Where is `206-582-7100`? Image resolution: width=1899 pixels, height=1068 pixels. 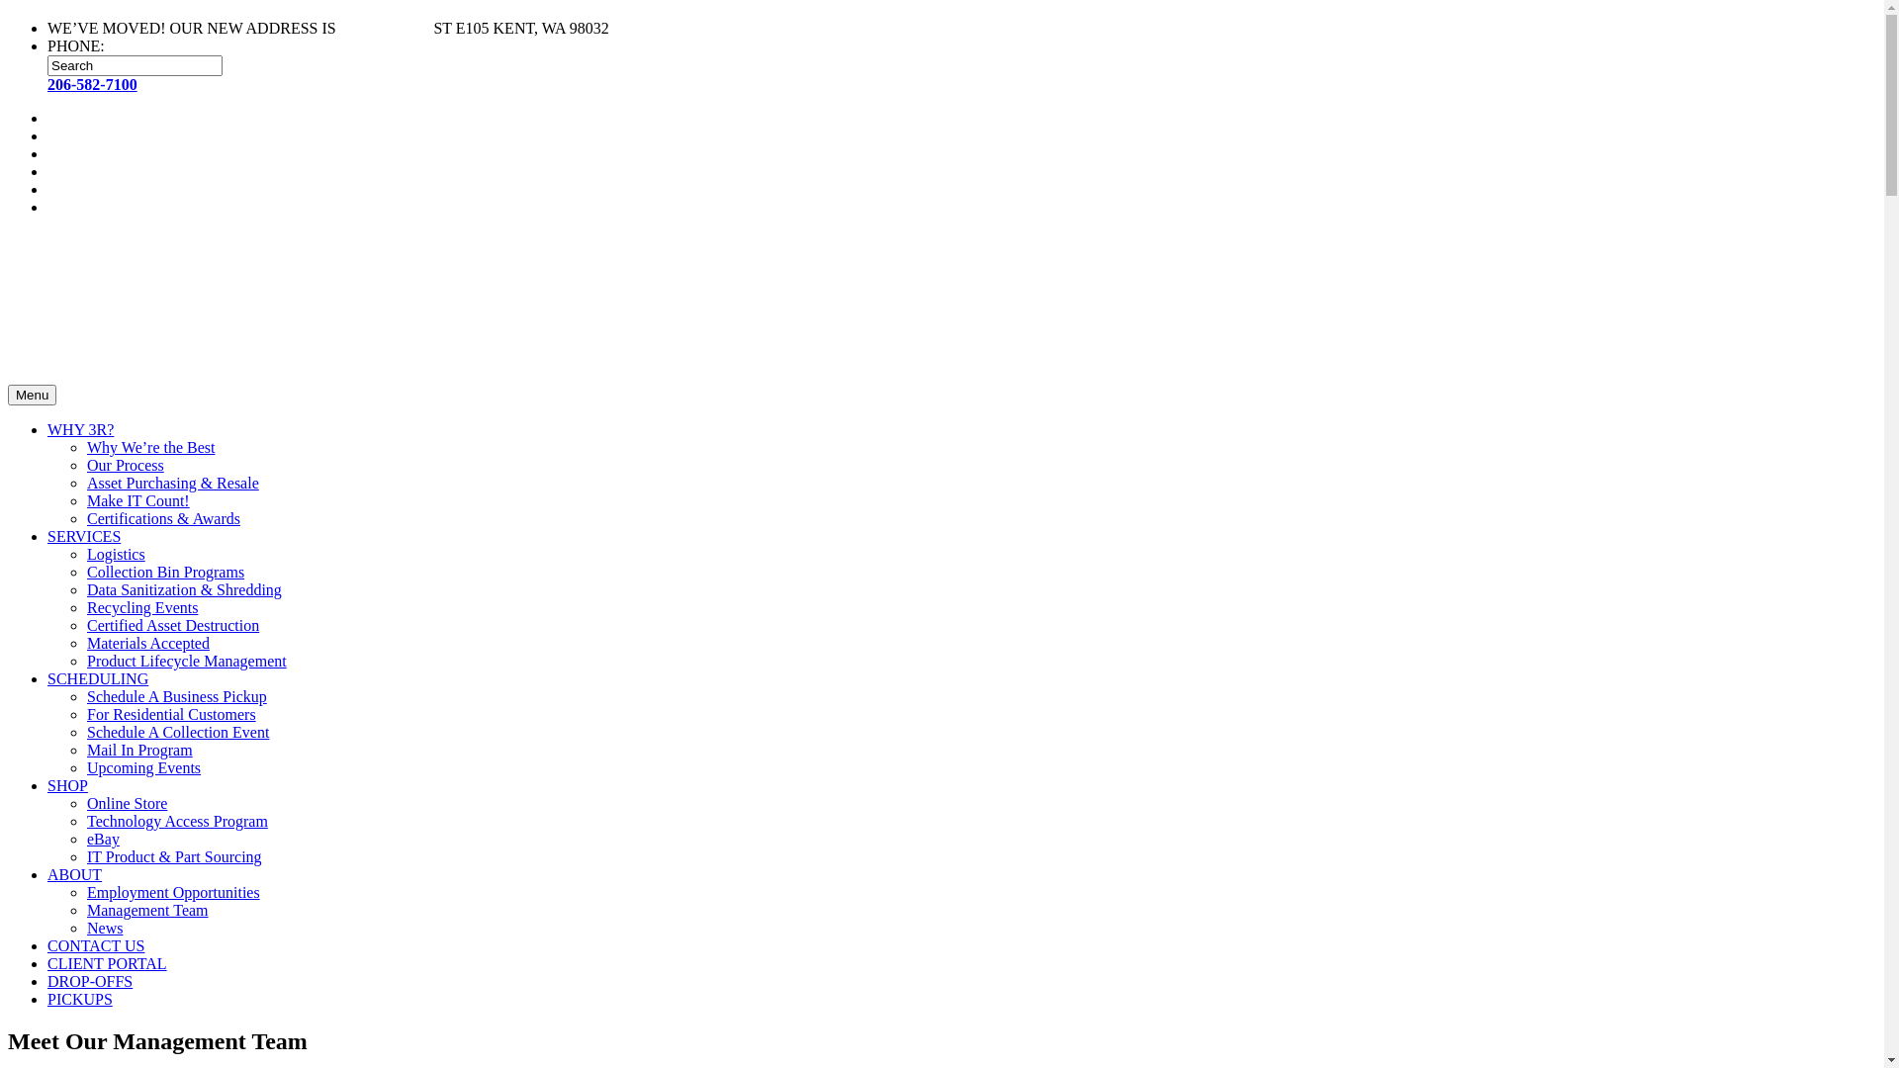
206-582-7100 is located at coordinates (93, 85).